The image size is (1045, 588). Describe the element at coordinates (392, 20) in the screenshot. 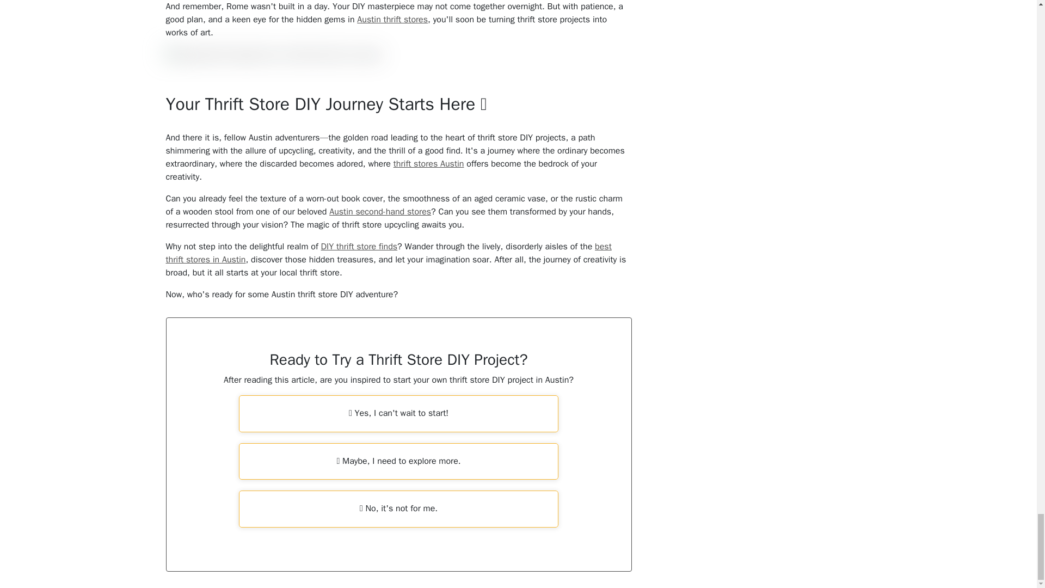

I see `Austin thrift stores` at that location.